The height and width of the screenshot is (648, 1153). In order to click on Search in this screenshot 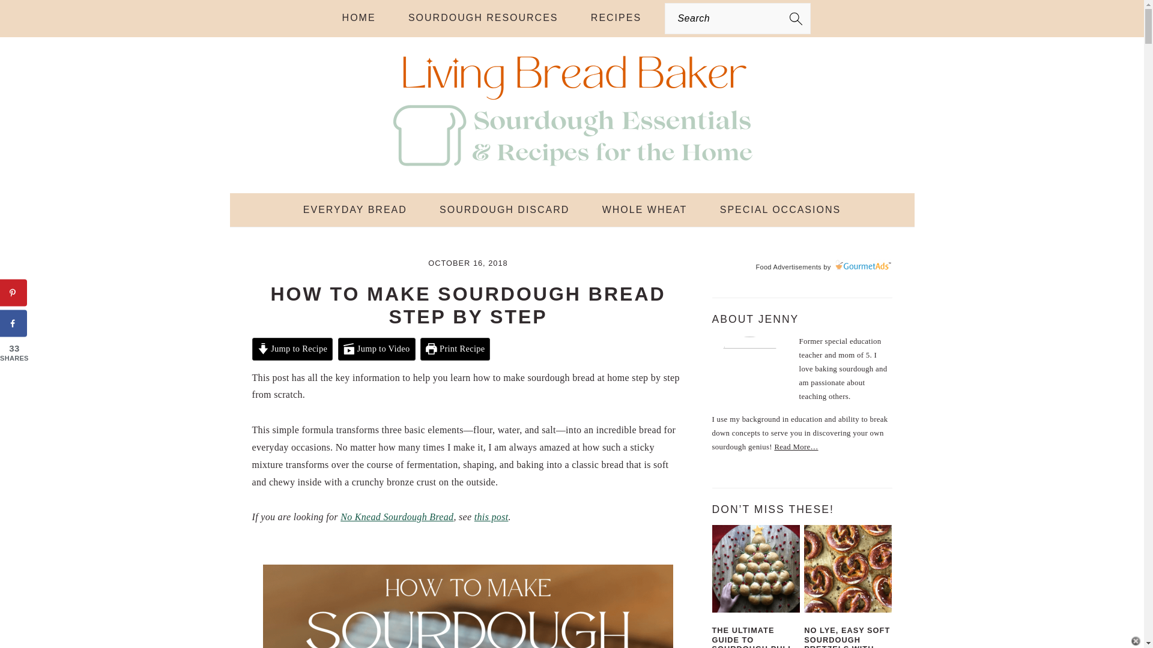, I will do `click(219, 16)`.